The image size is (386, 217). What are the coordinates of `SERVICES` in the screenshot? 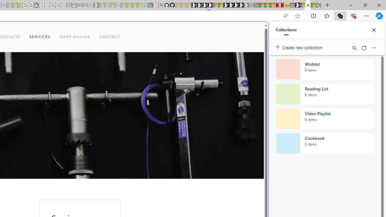 It's located at (40, 37).